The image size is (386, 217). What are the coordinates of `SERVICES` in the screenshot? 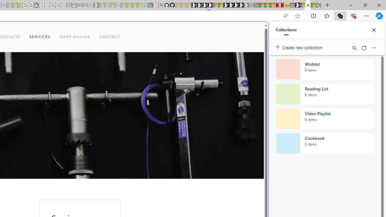 It's located at (40, 37).